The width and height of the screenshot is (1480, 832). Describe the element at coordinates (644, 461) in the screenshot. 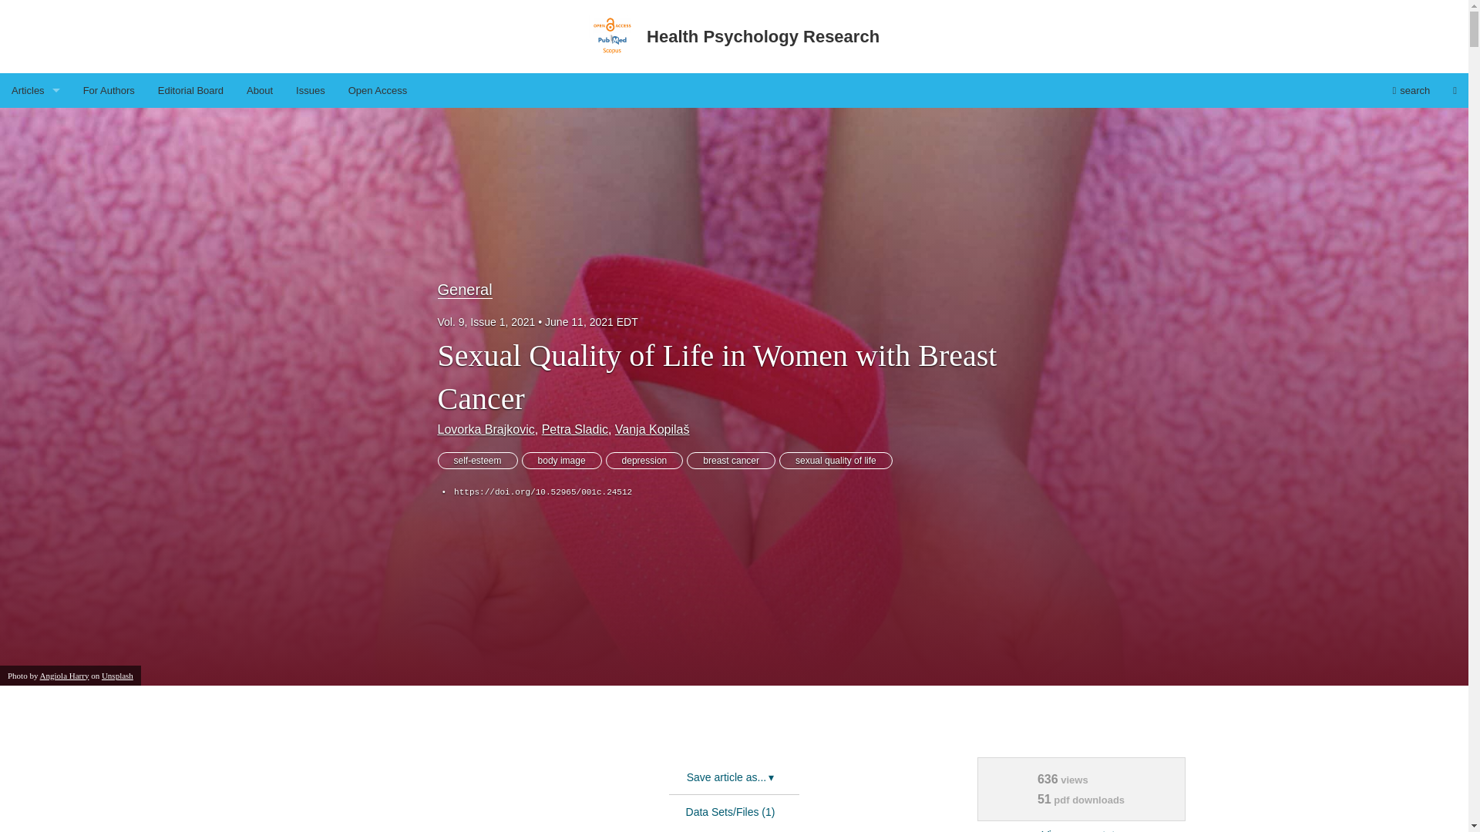

I see `depression` at that location.